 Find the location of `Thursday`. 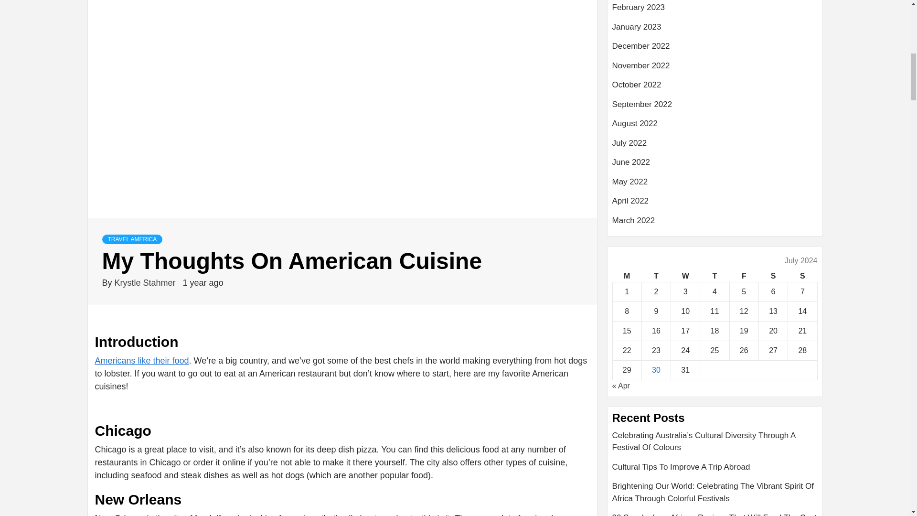

Thursday is located at coordinates (714, 276).